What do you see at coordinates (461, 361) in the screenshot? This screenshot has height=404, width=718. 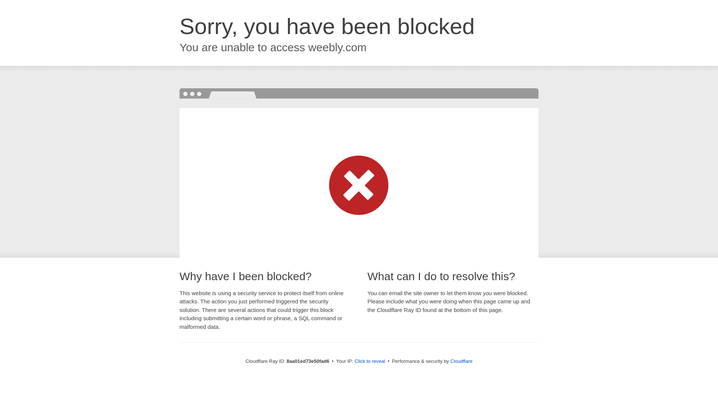 I see `Cloudflare` at bounding box center [461, 361].